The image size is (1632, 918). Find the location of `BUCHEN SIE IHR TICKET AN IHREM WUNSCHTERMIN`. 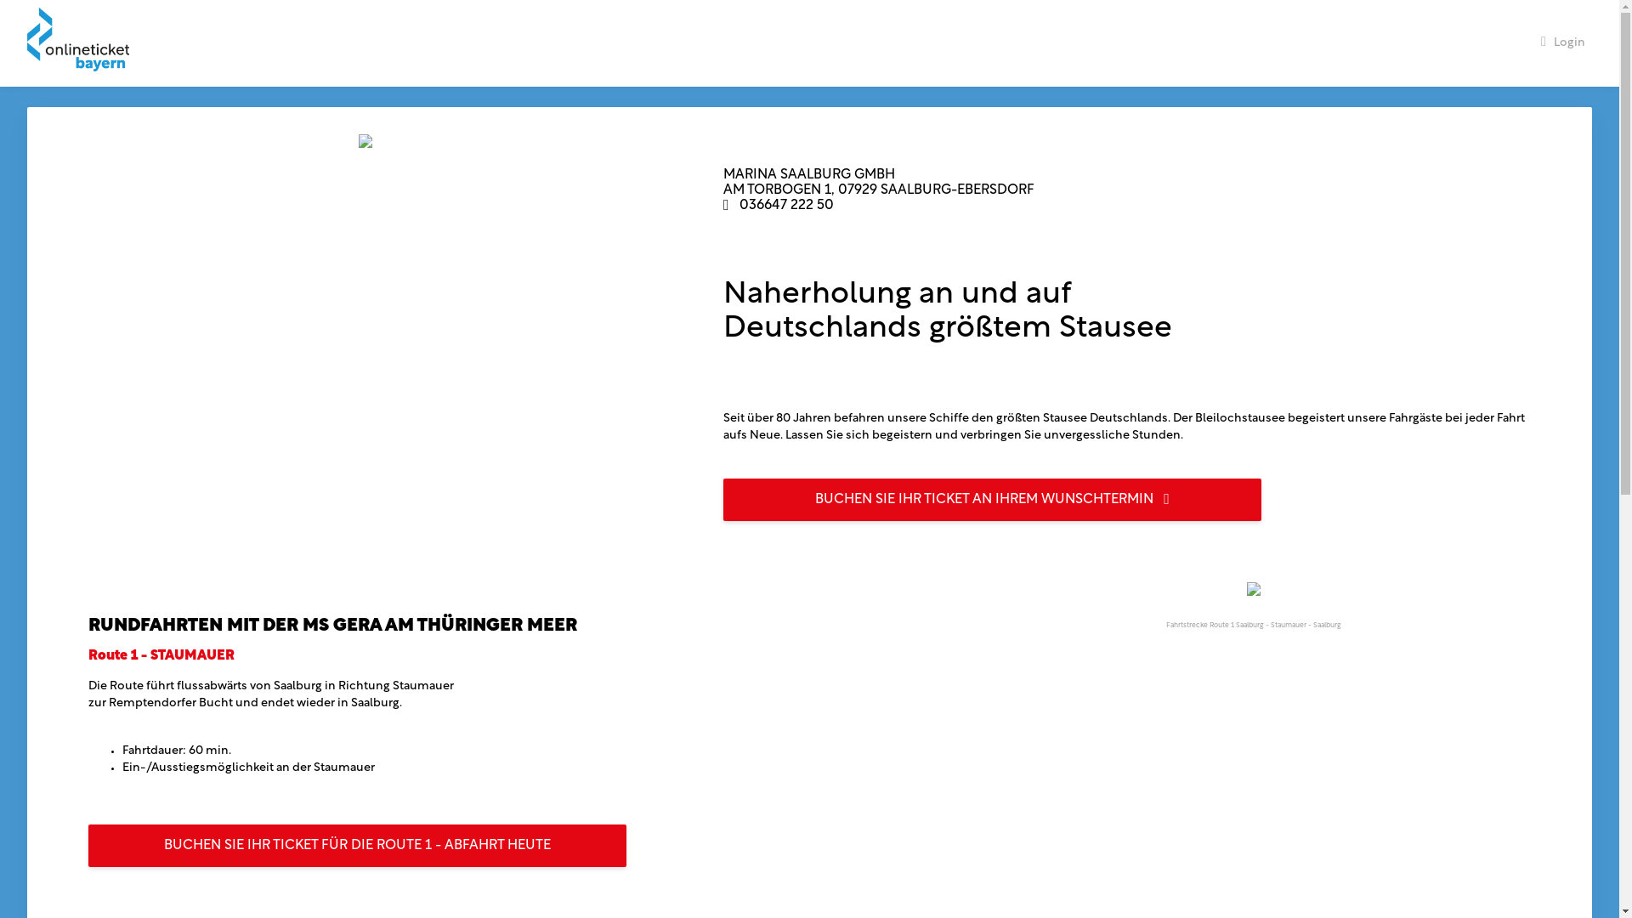

BUCHEN SIE IHR TICKET AN IHREM WUNSCHTERMIN is located at coordinates (993, 500).